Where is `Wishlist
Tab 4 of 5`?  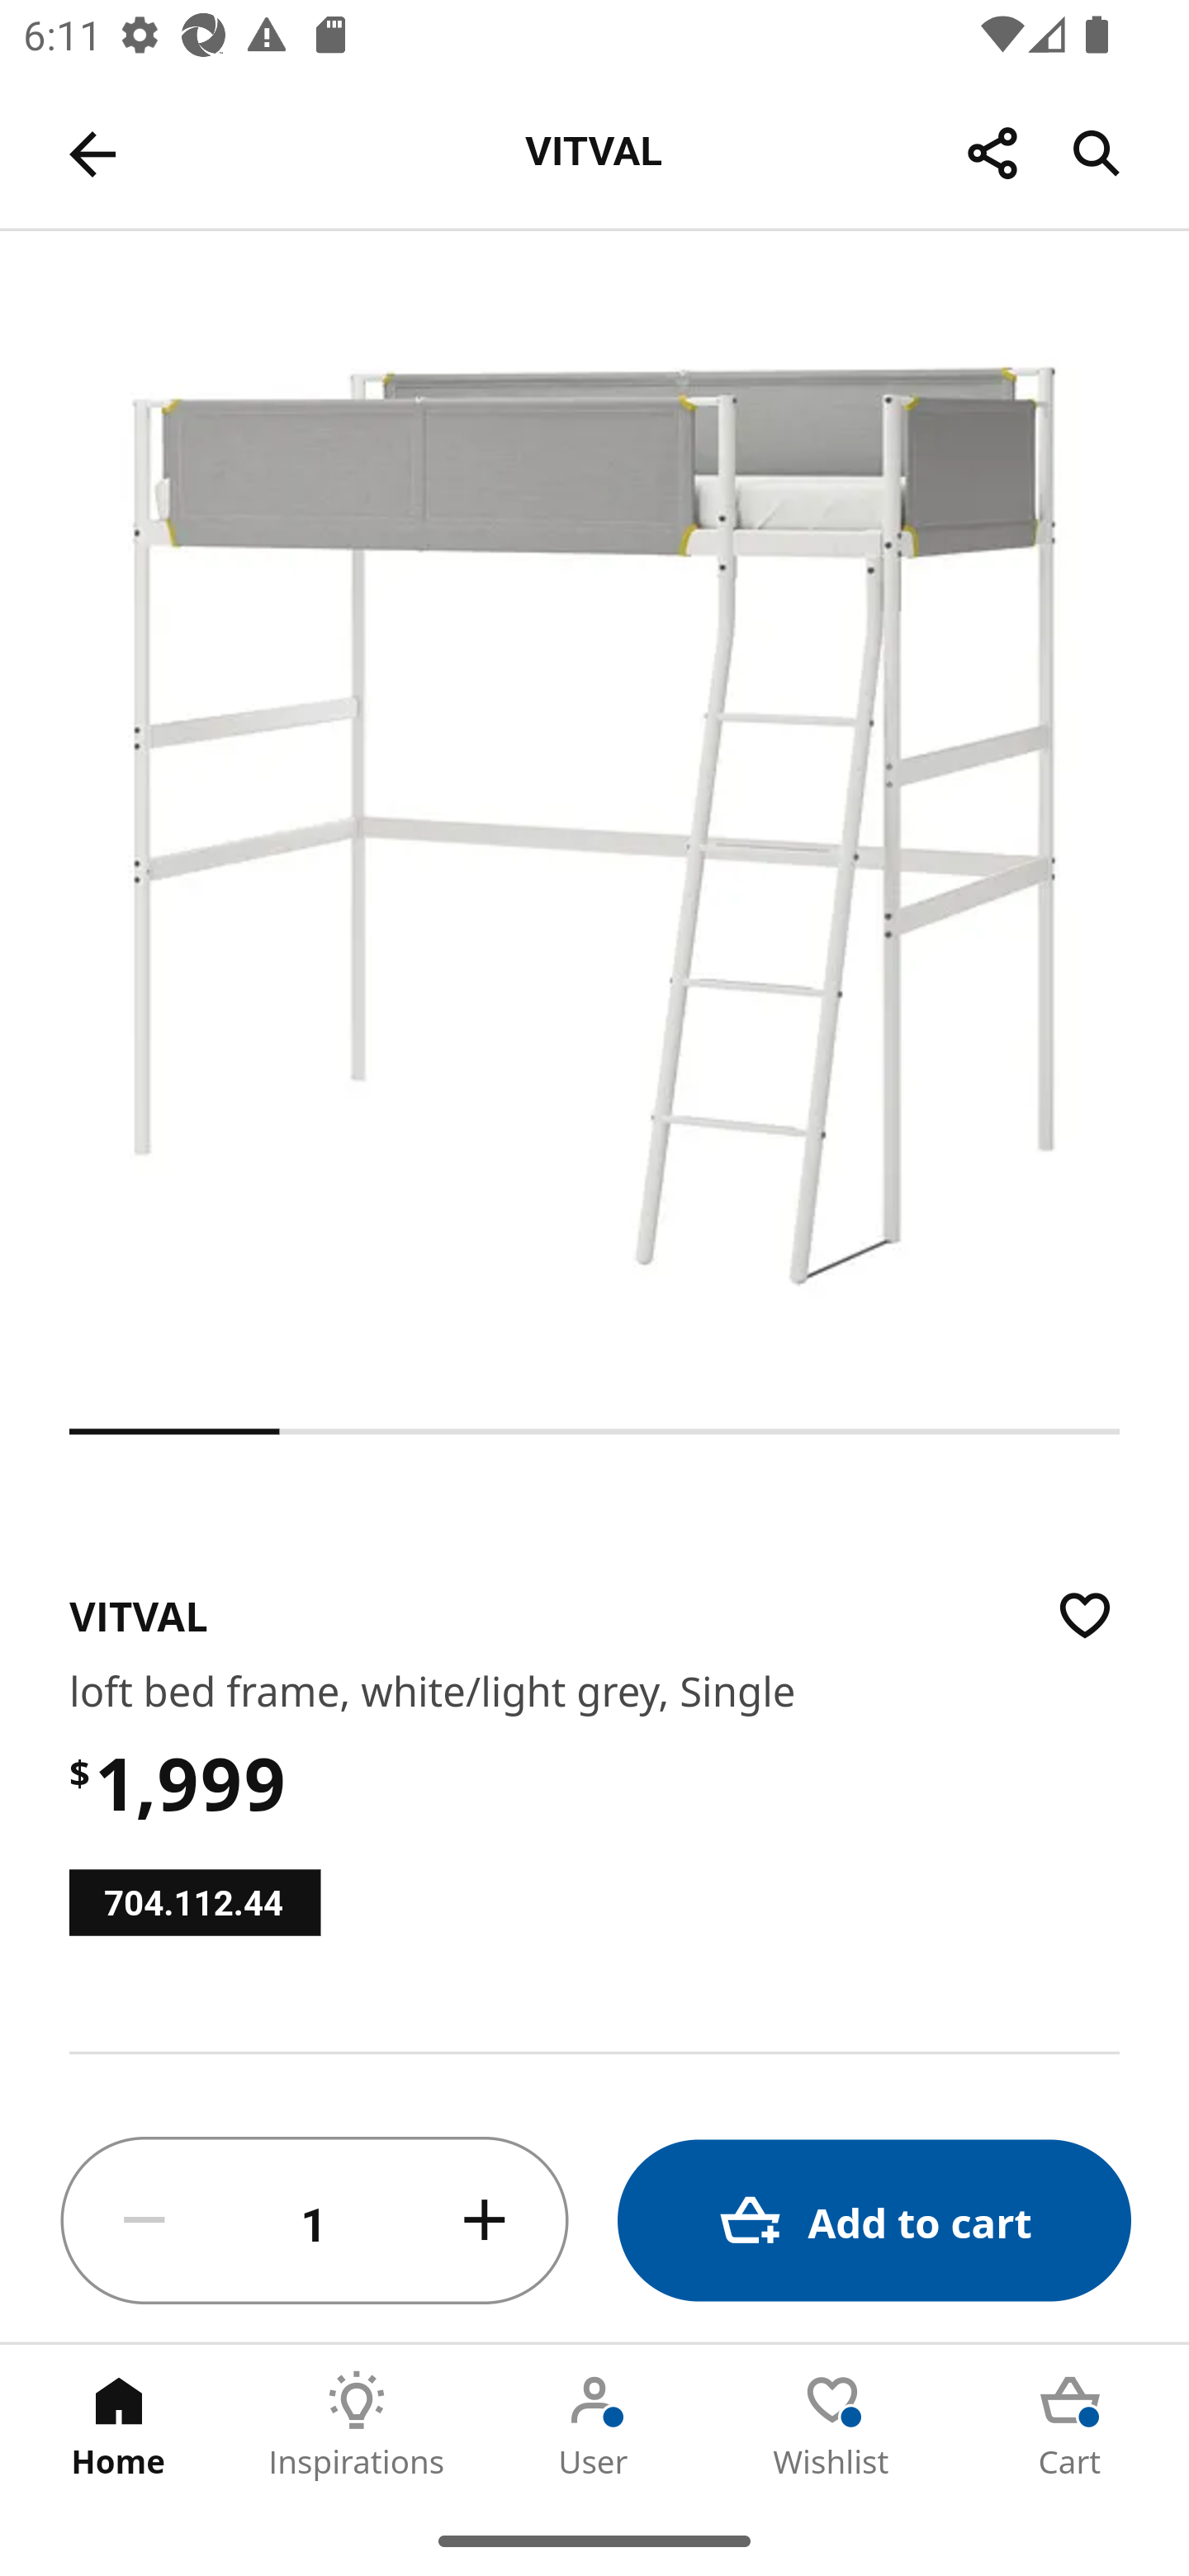 Wishlist
Tab 4 of 5 is located at coordinates (832, 2425).